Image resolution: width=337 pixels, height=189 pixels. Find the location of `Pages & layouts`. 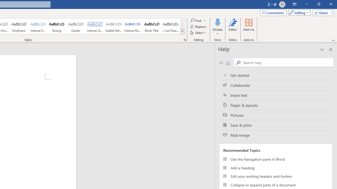

Pages & layouts is located at coordinates (276, 105).